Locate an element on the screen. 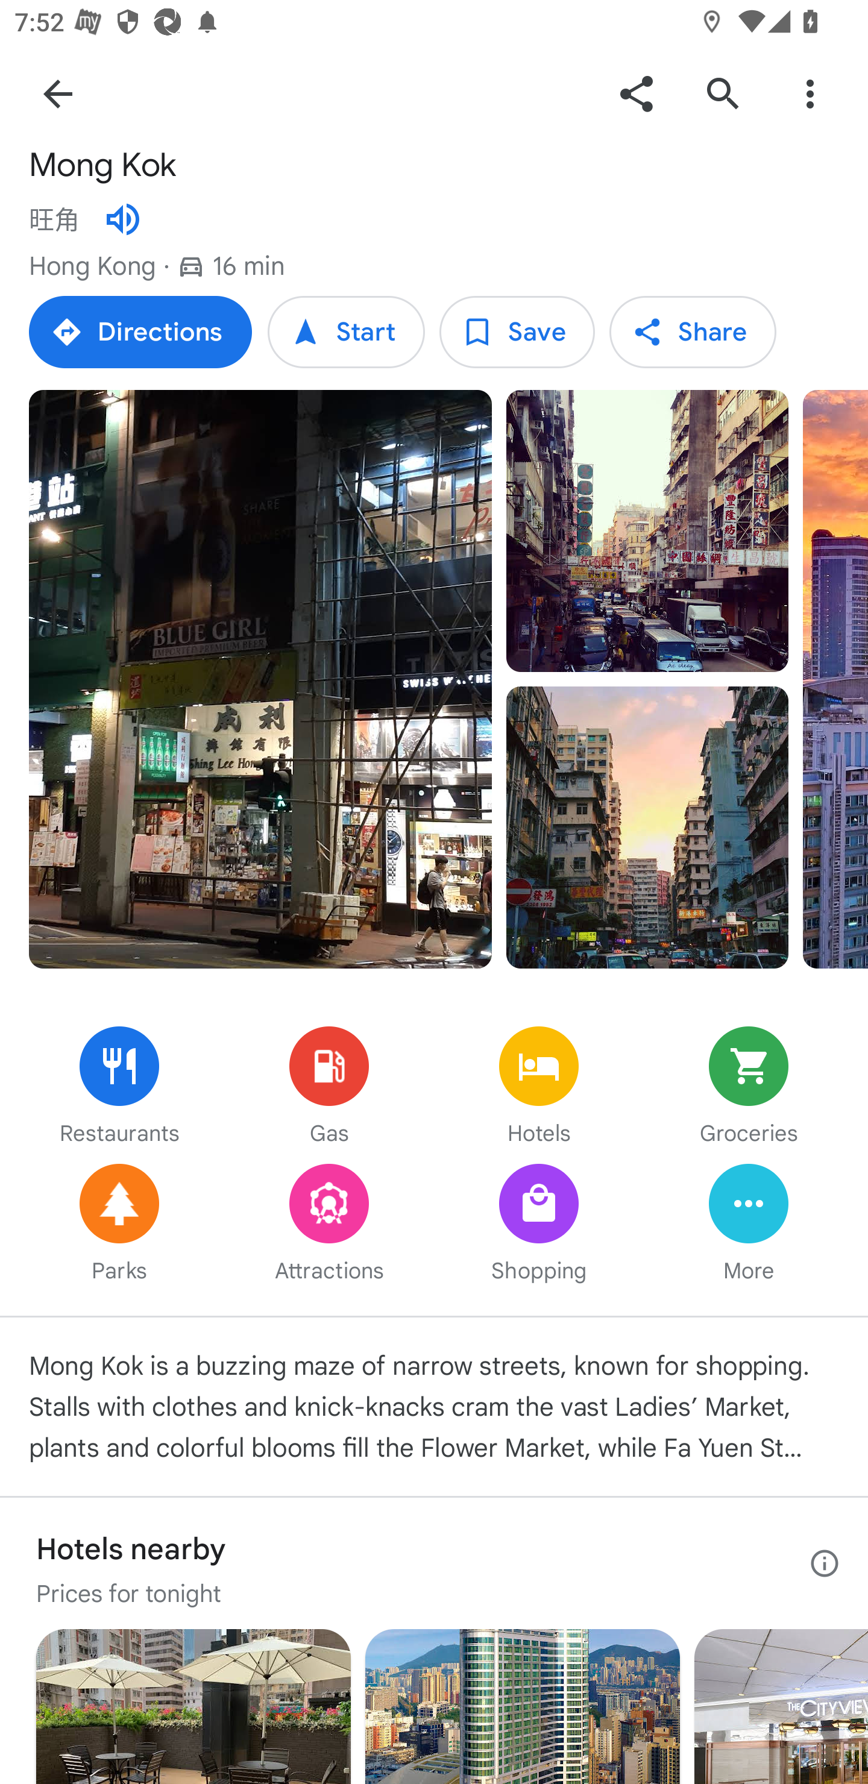 The width and height of the screenshot is (868, 1784). More options for Mong Kok is located at coordinates (810, 93).